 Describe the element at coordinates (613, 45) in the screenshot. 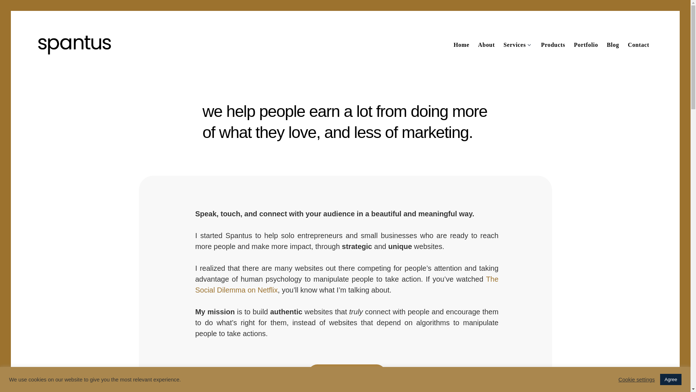

I see `Blog` at that location.